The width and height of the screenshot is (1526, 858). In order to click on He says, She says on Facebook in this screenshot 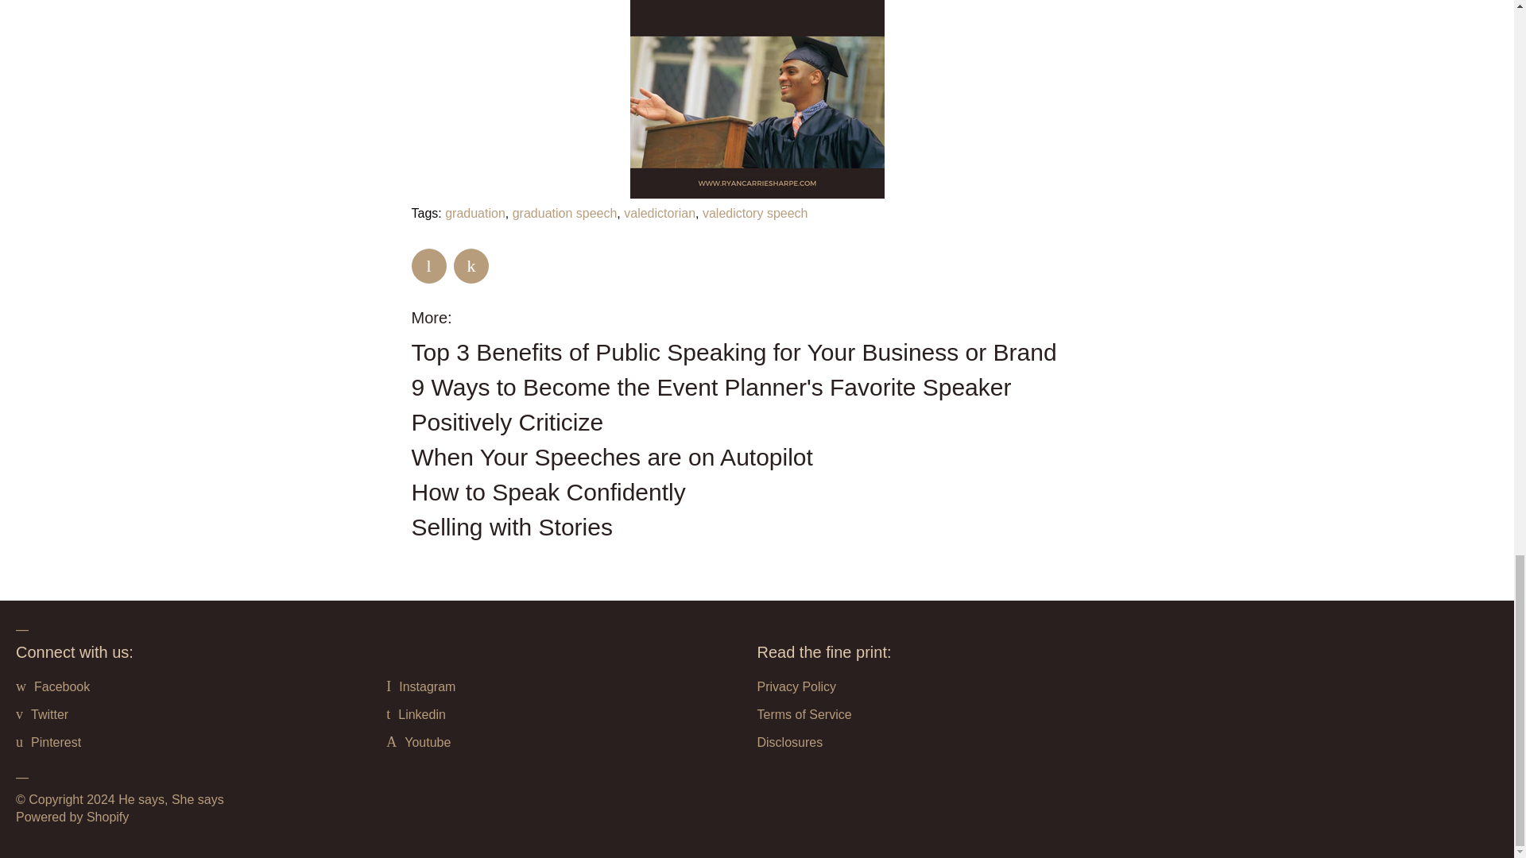, I will do `click(62, 686)`.